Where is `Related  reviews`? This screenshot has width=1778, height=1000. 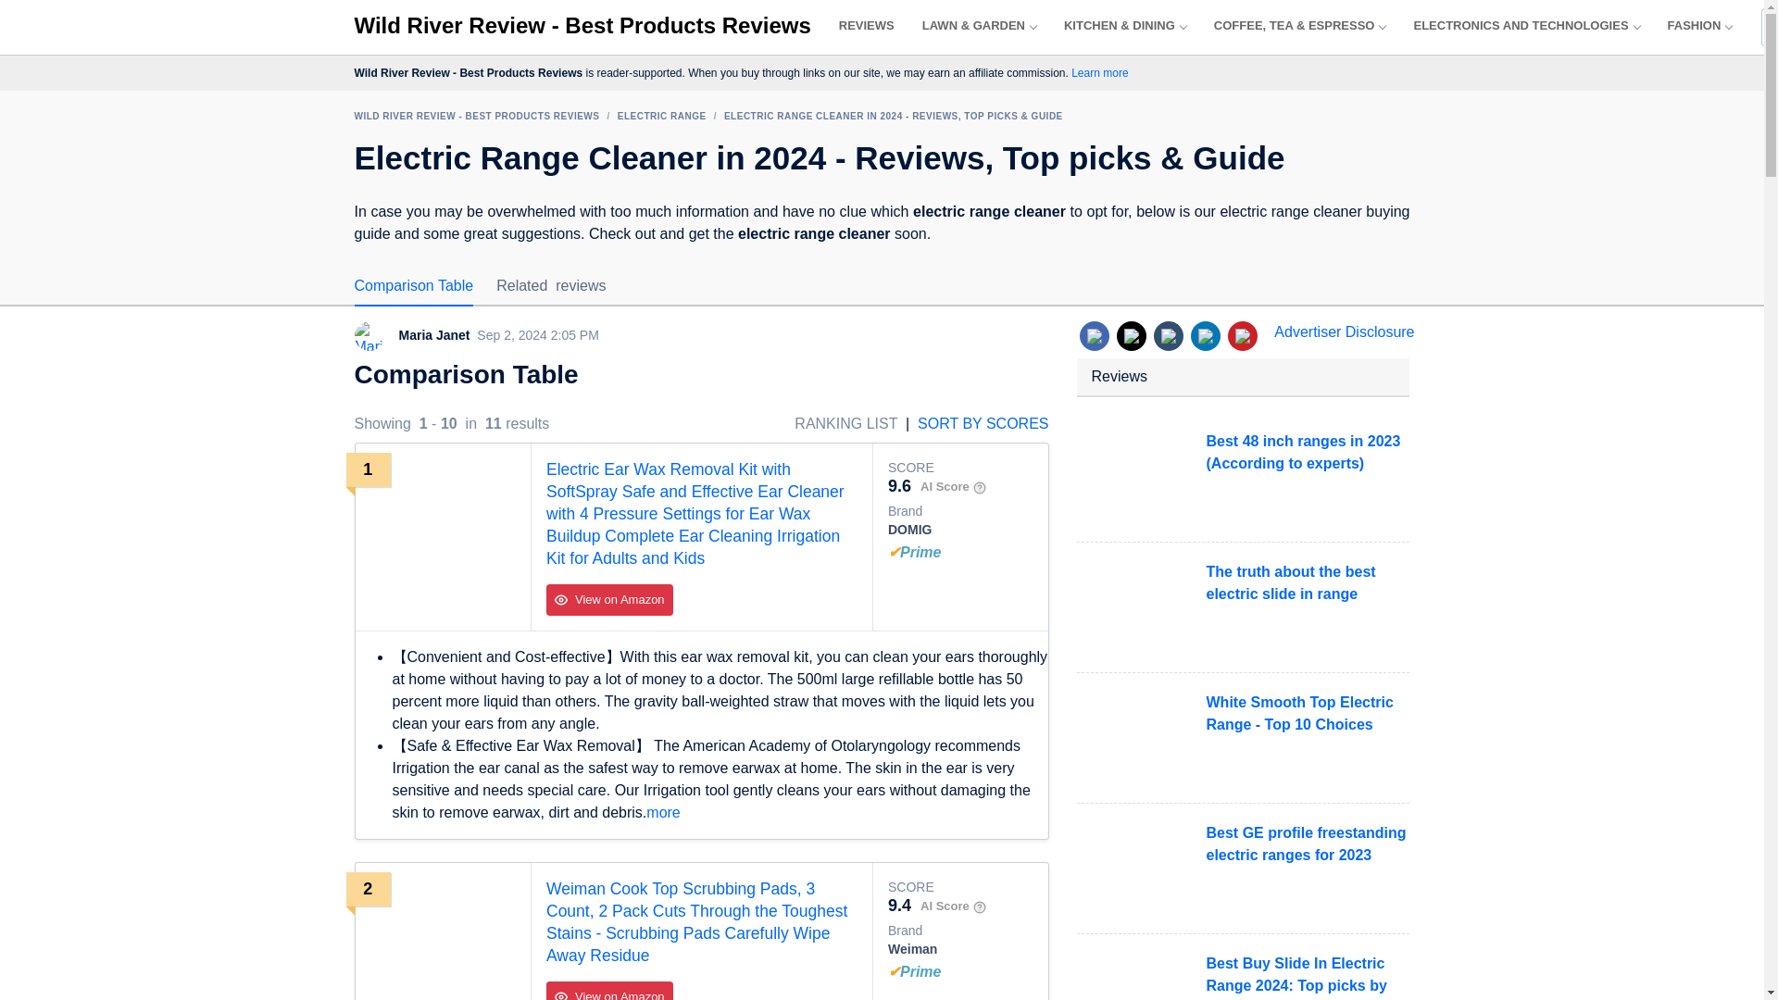 Related  reviews is located at coordinates (550, 286).